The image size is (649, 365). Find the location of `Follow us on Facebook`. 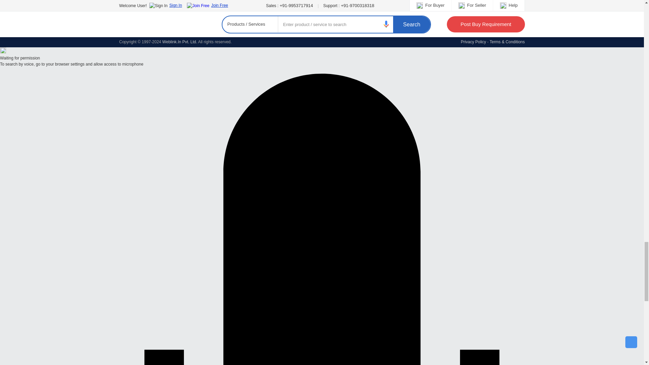

Follow us on Facebook is located at coordinates (124, 33).